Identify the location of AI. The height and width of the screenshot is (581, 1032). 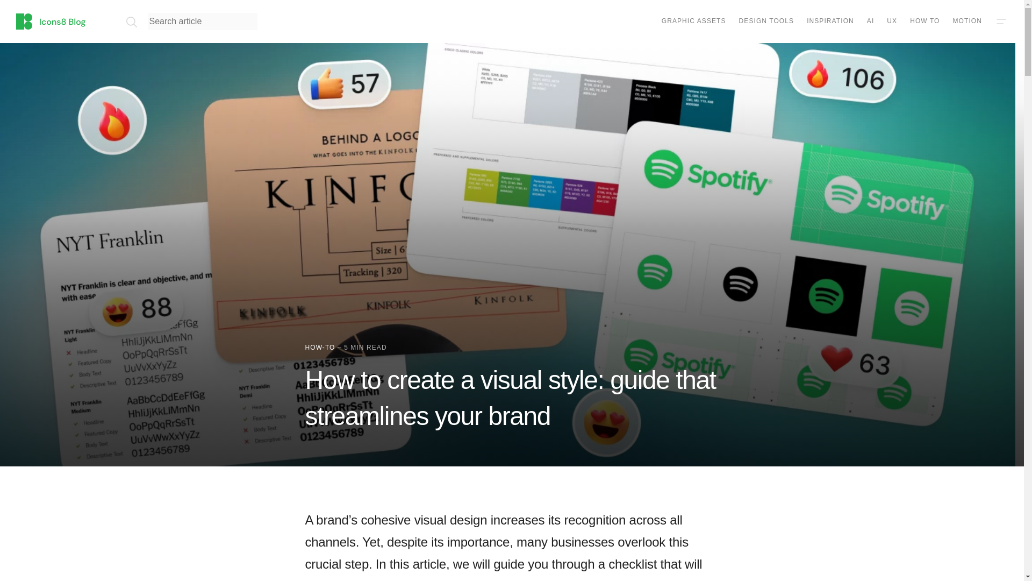
(870, 21).